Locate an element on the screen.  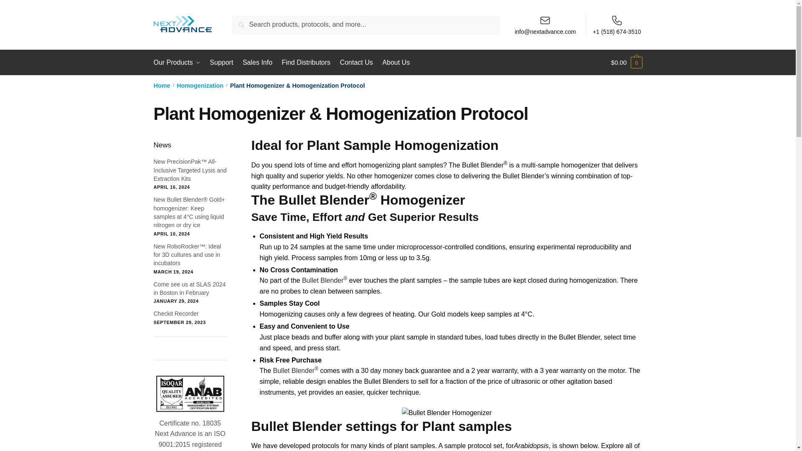
Contact Us is located at coordinates (356, 63).